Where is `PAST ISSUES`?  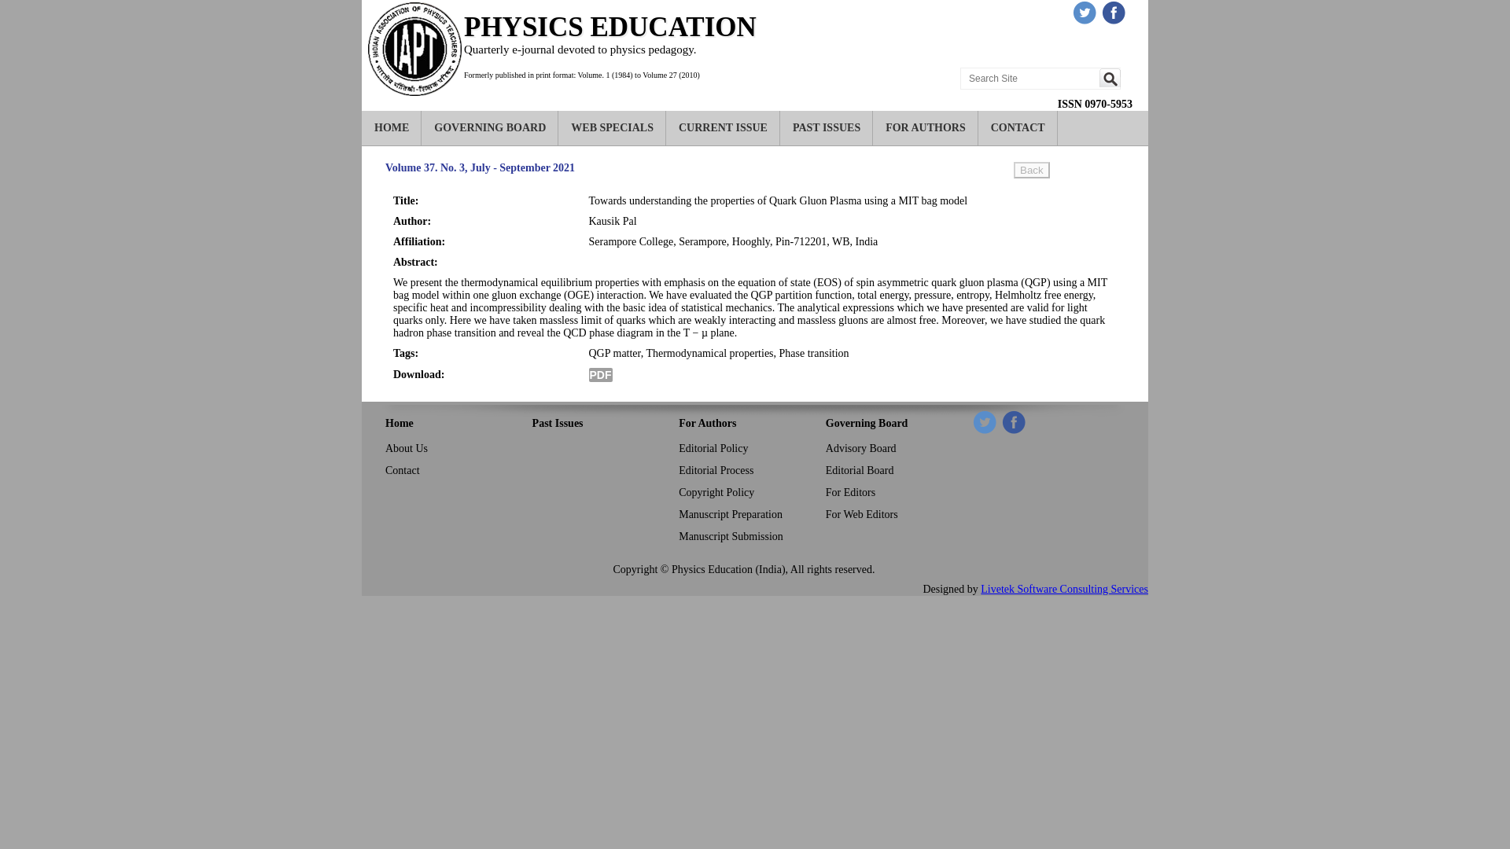 PAST ISSUES is located at coordinates (826, 127).